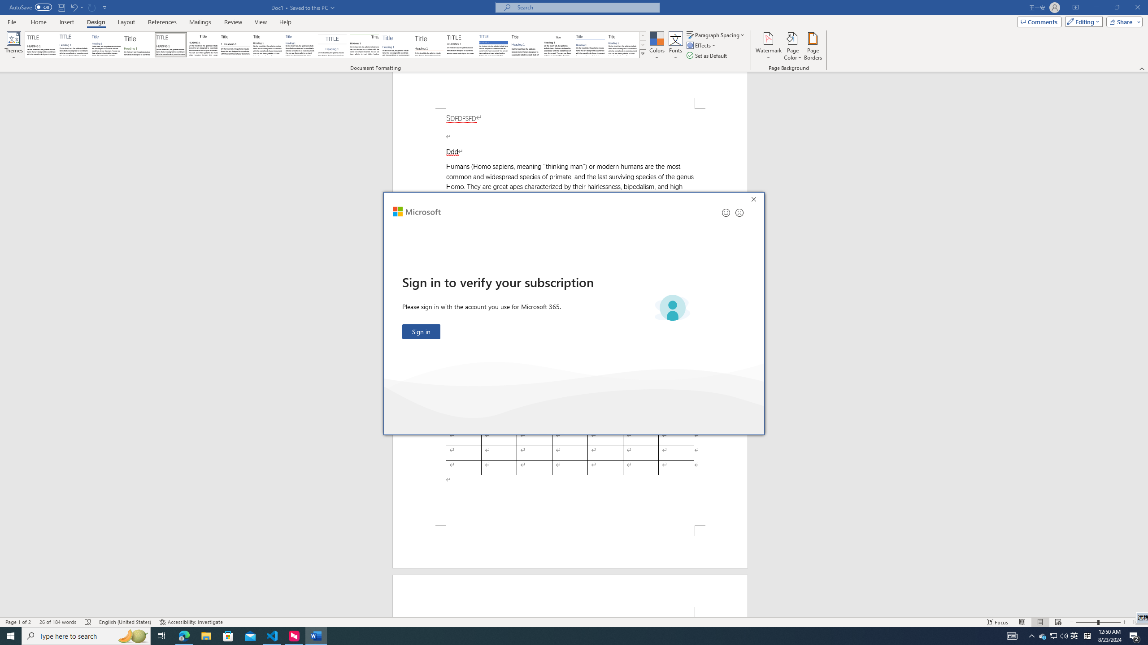 The width and height of the screenshot is (1148, 645). I want to click on AutomationID: QuickStylesSets, so click(335, 45).